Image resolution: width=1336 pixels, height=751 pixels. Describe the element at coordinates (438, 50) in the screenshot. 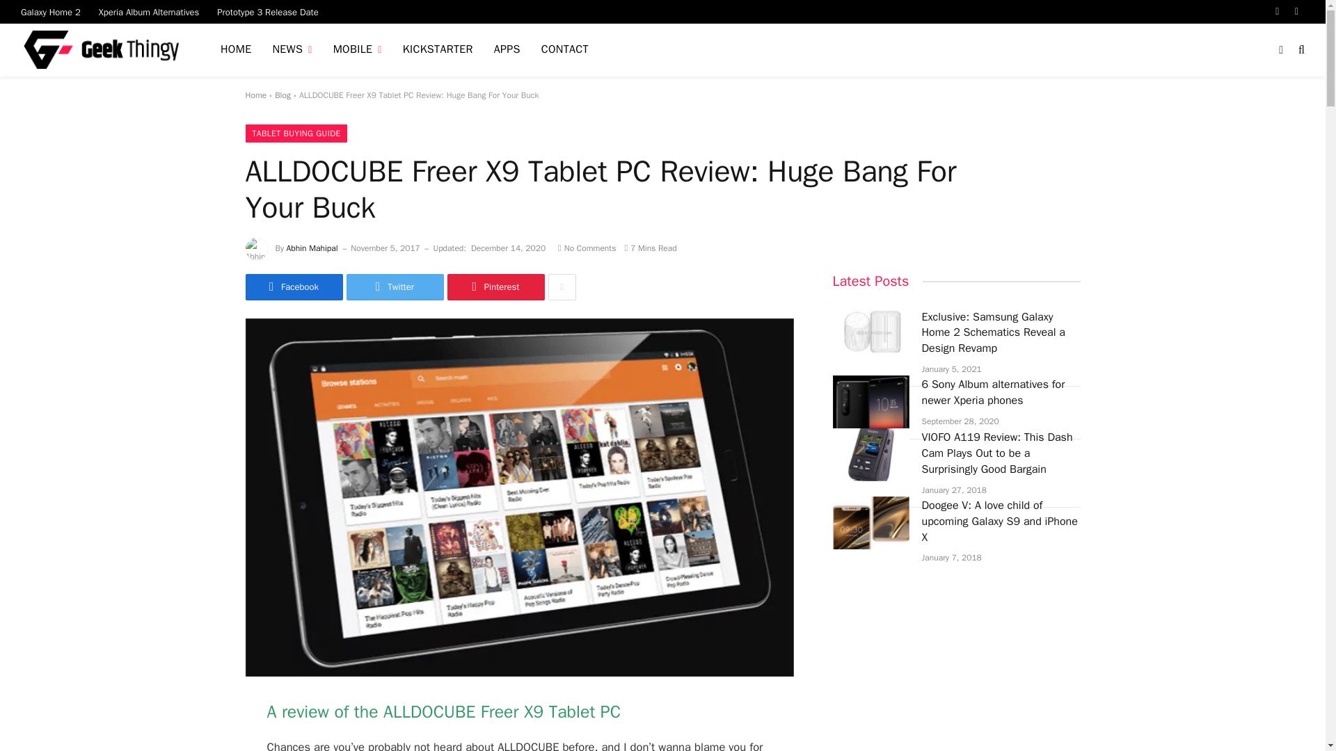

I see `KICKSTARTER` at that location.